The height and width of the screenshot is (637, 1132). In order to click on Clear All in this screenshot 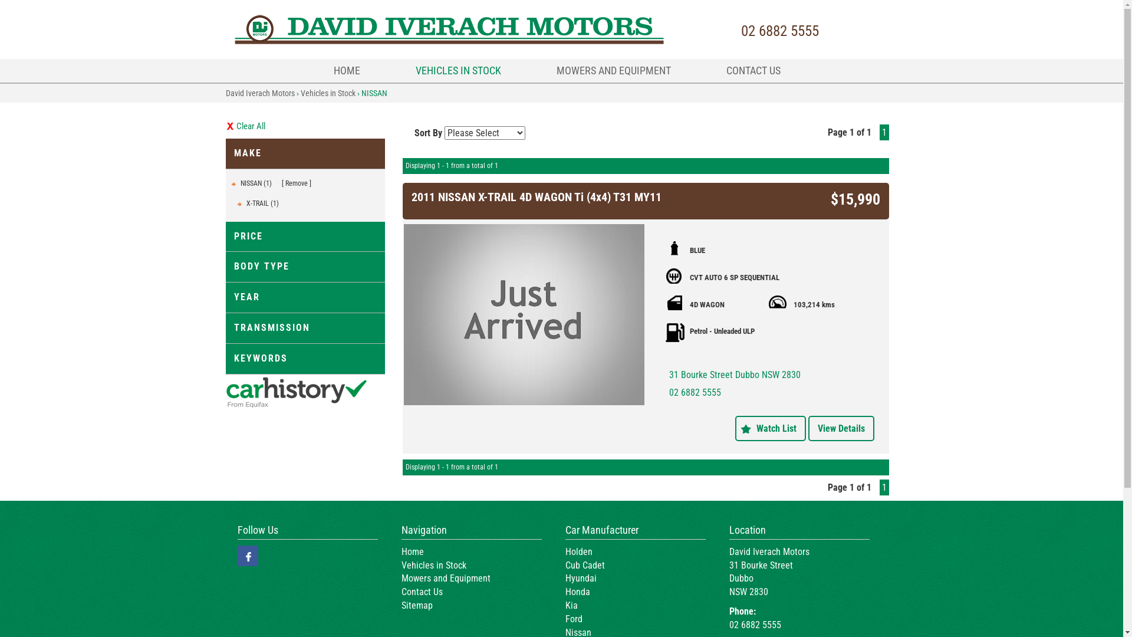, I will do `click(305, 126)`.